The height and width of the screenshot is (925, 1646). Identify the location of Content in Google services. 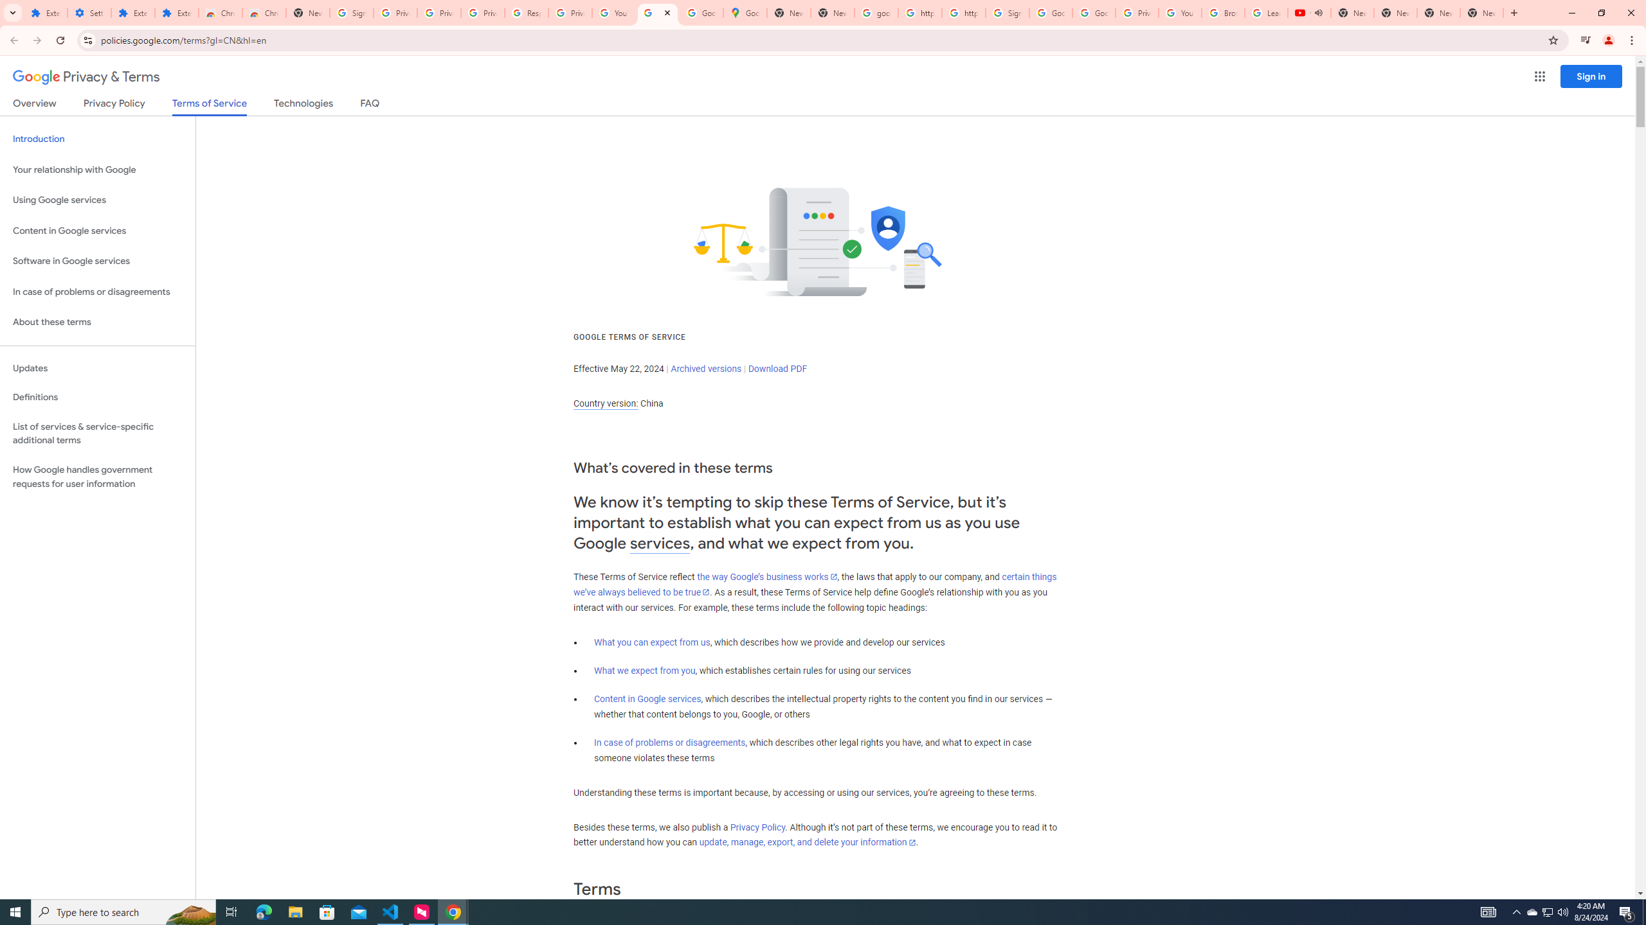
(647, 699).